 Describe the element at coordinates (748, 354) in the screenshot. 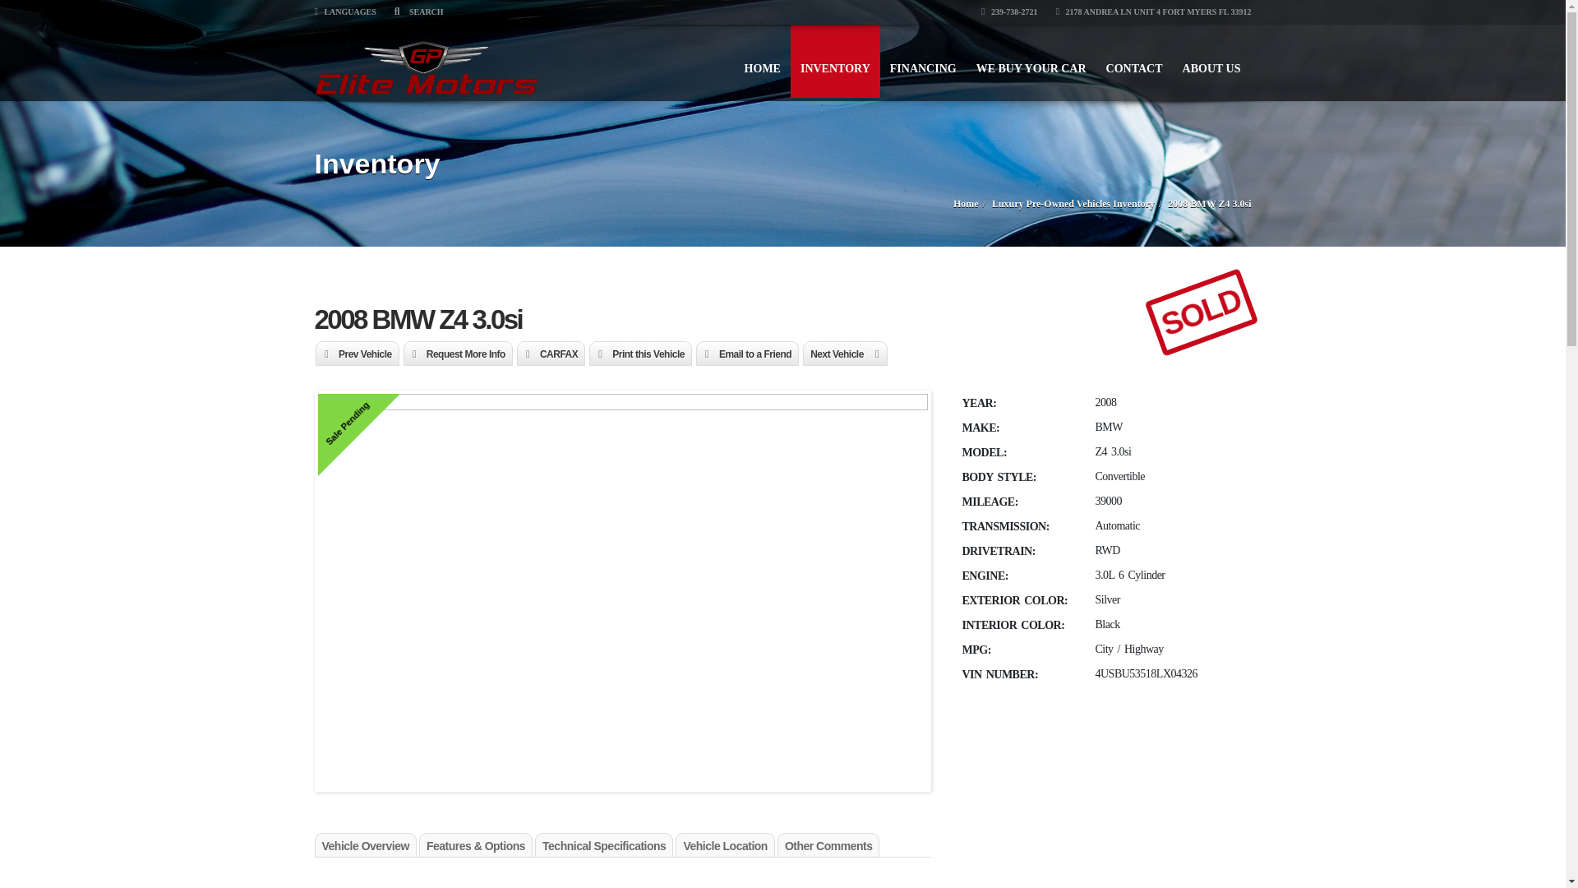

I see `Email to a Friend` at that location.